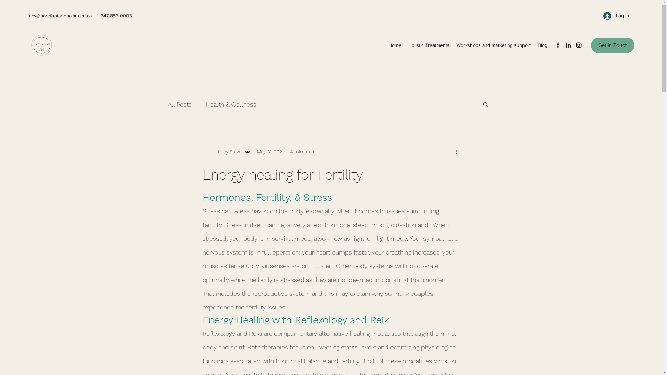  I want to click on Holistic Treatments, so click(429, 53).